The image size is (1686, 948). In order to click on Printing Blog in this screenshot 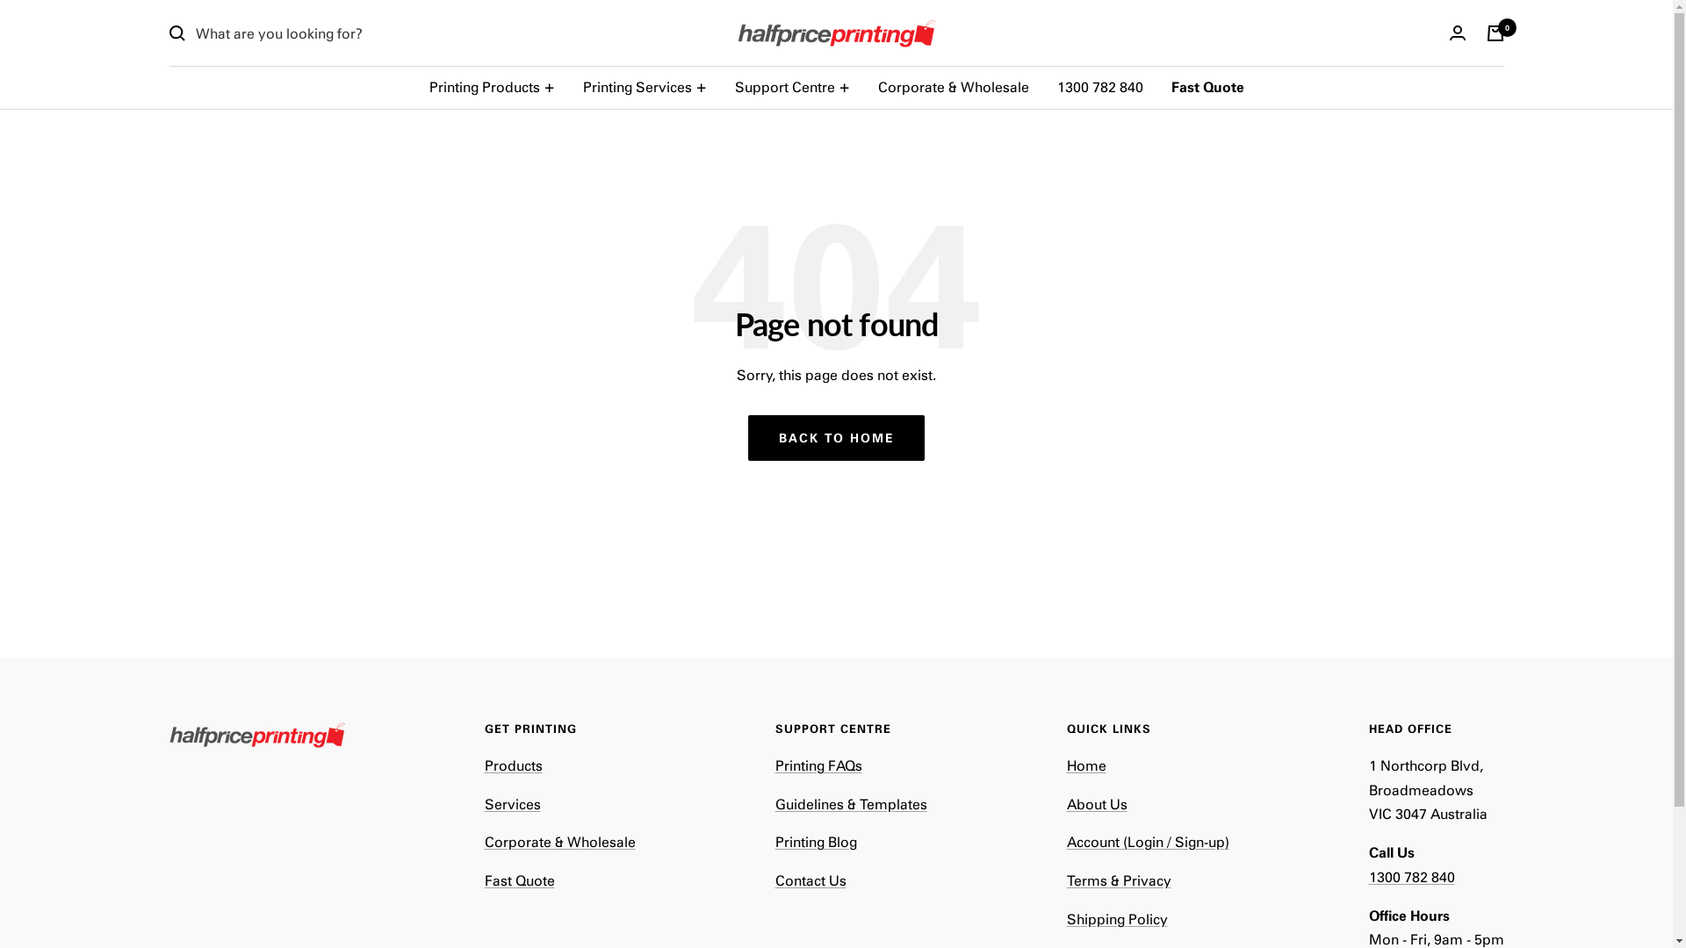, I will do `click(815, 841)`.